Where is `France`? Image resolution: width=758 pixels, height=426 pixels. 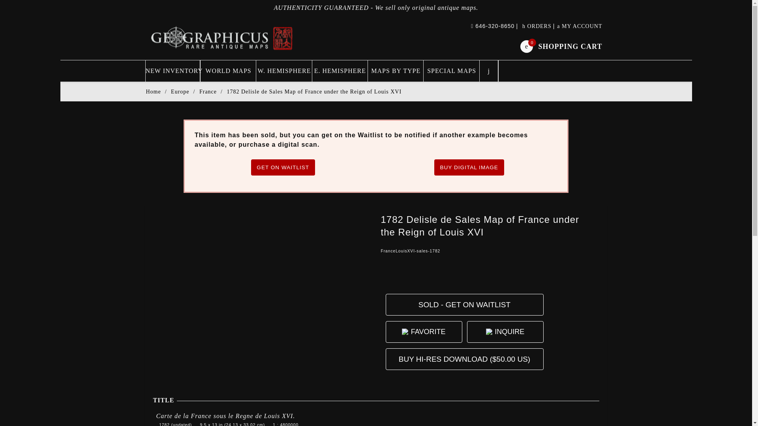 France is located at coordinates (222, 37).